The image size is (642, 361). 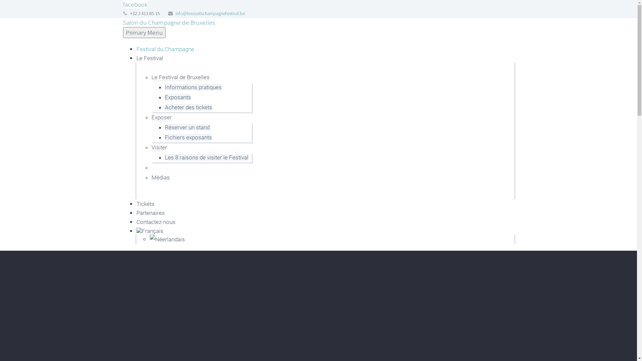 What do you see at coordinates (144, 33) in the screenshot?
I see `Primary Menu` at bounding box center [144, 33].